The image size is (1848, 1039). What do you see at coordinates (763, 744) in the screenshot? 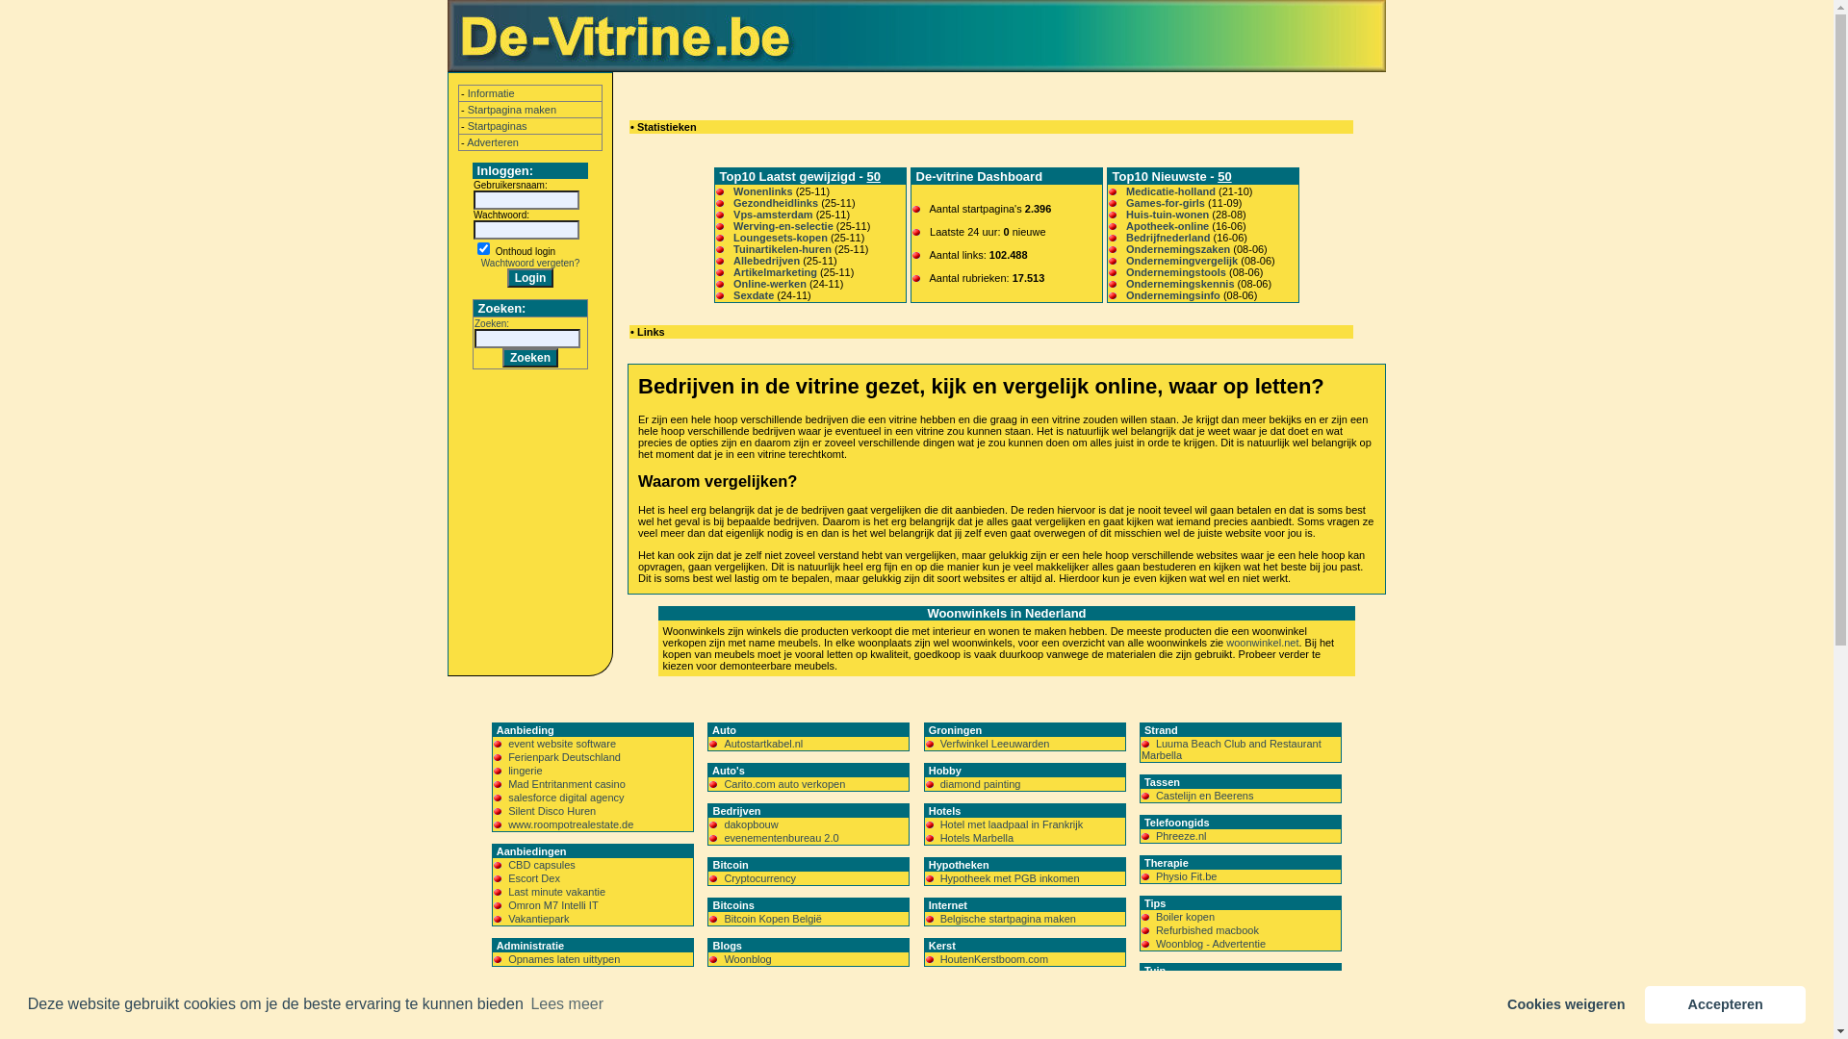
I see `Autostartkabel.nl` at bounding box center [763, 744].